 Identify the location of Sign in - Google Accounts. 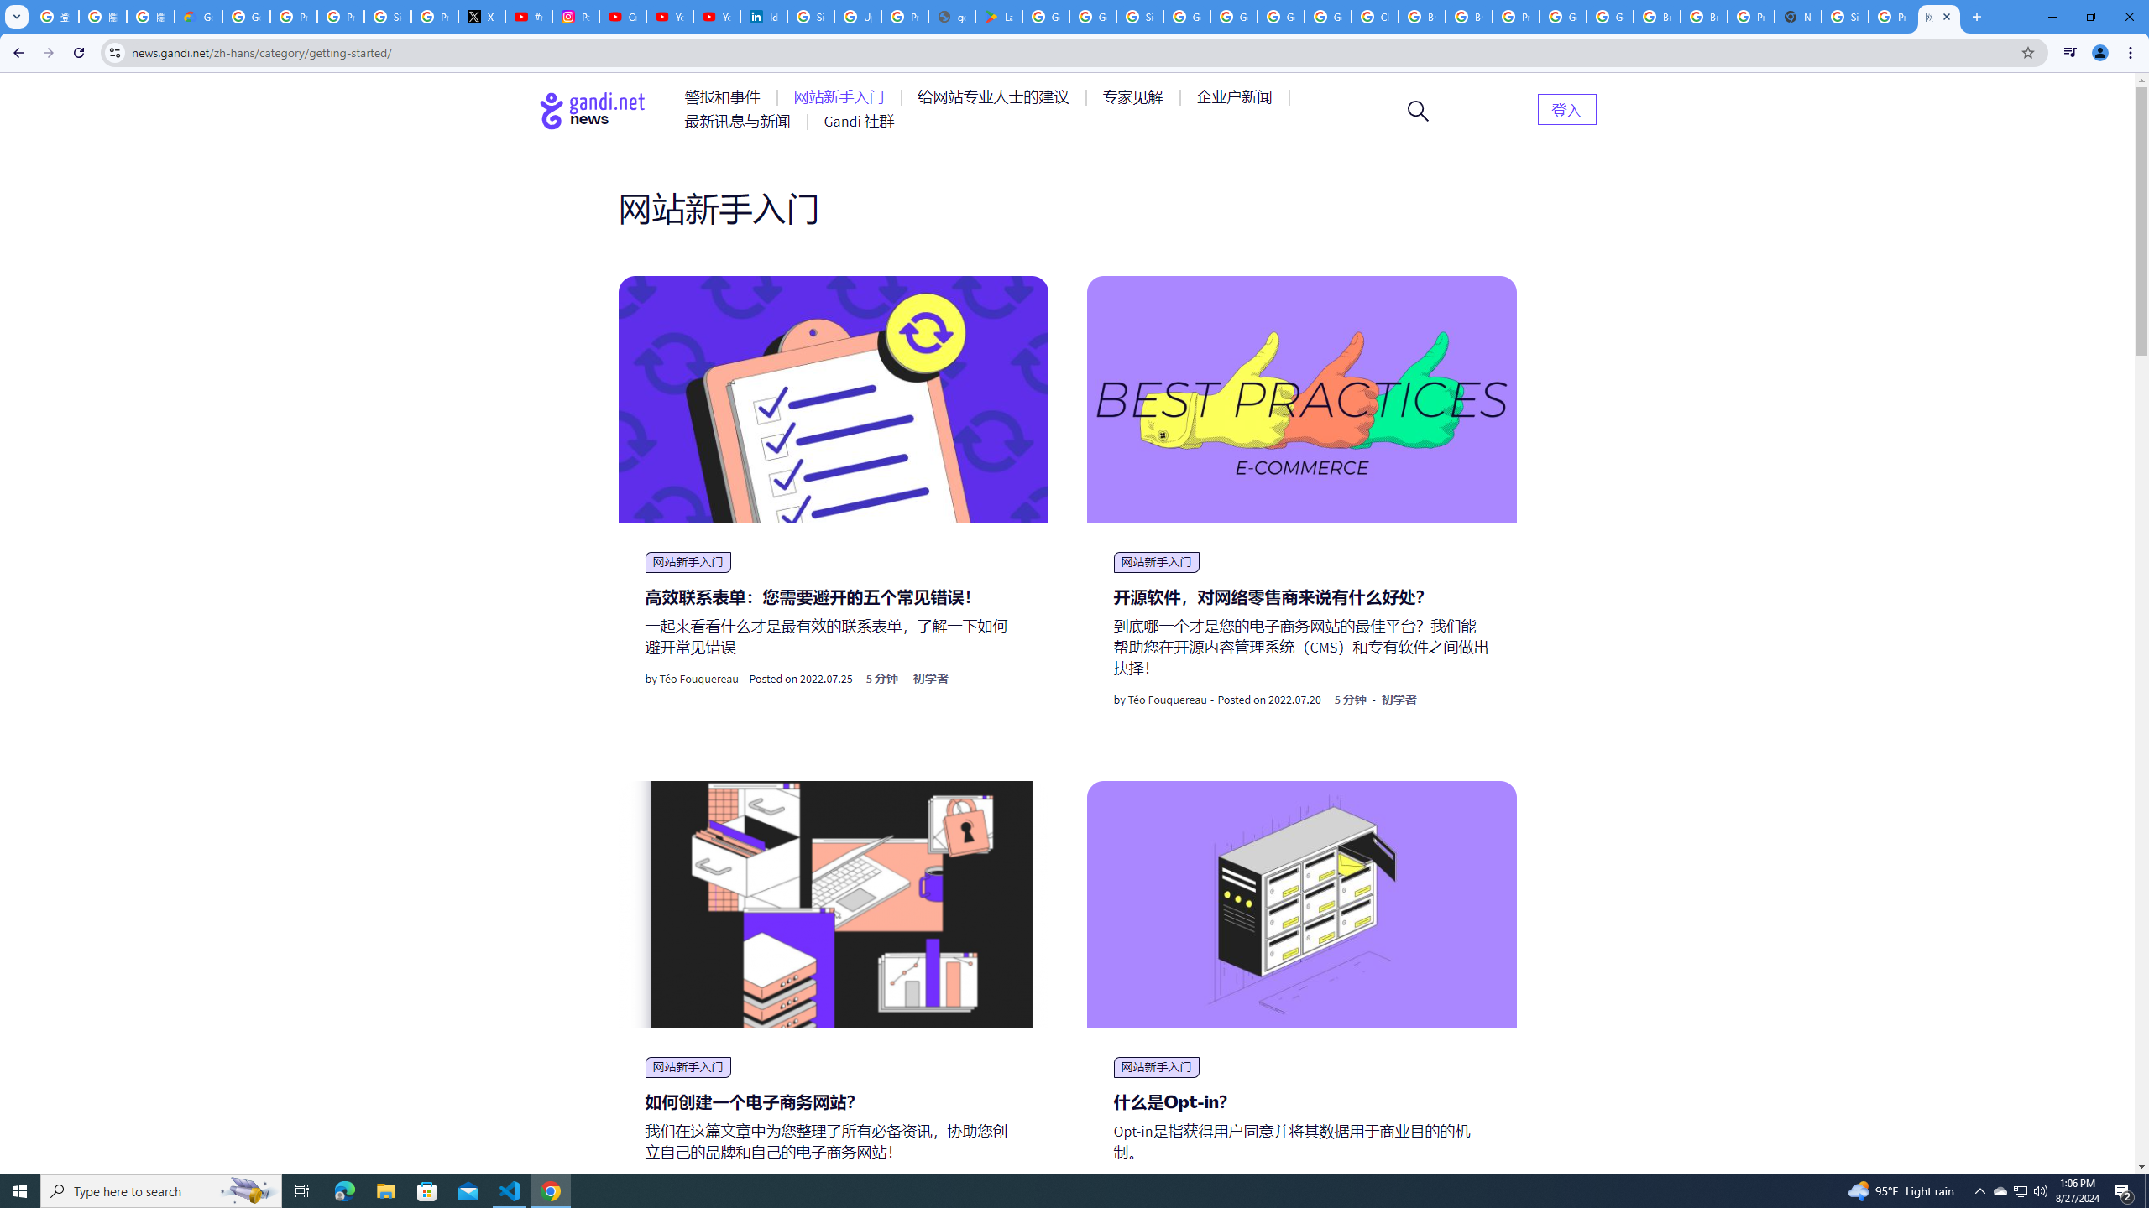
(1844, 17).